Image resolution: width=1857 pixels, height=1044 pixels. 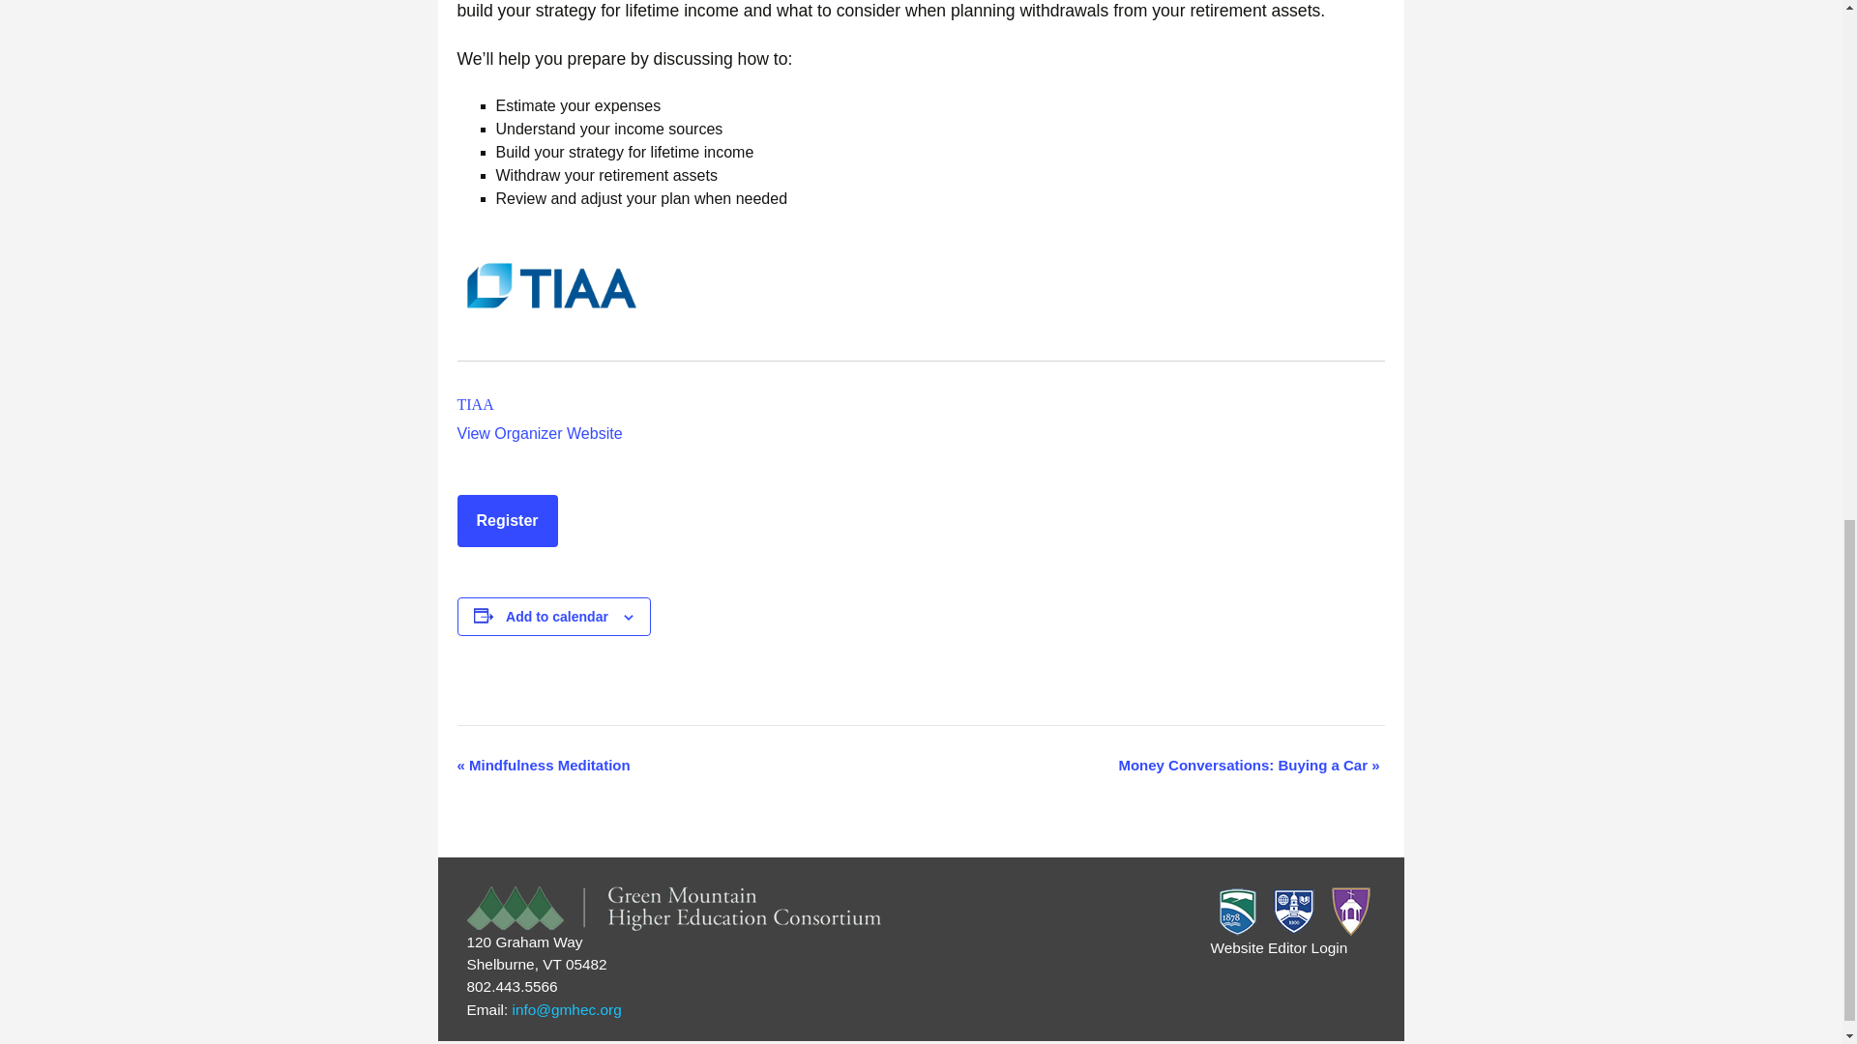 I want to click on TIAA, so click(x=475, y=404).